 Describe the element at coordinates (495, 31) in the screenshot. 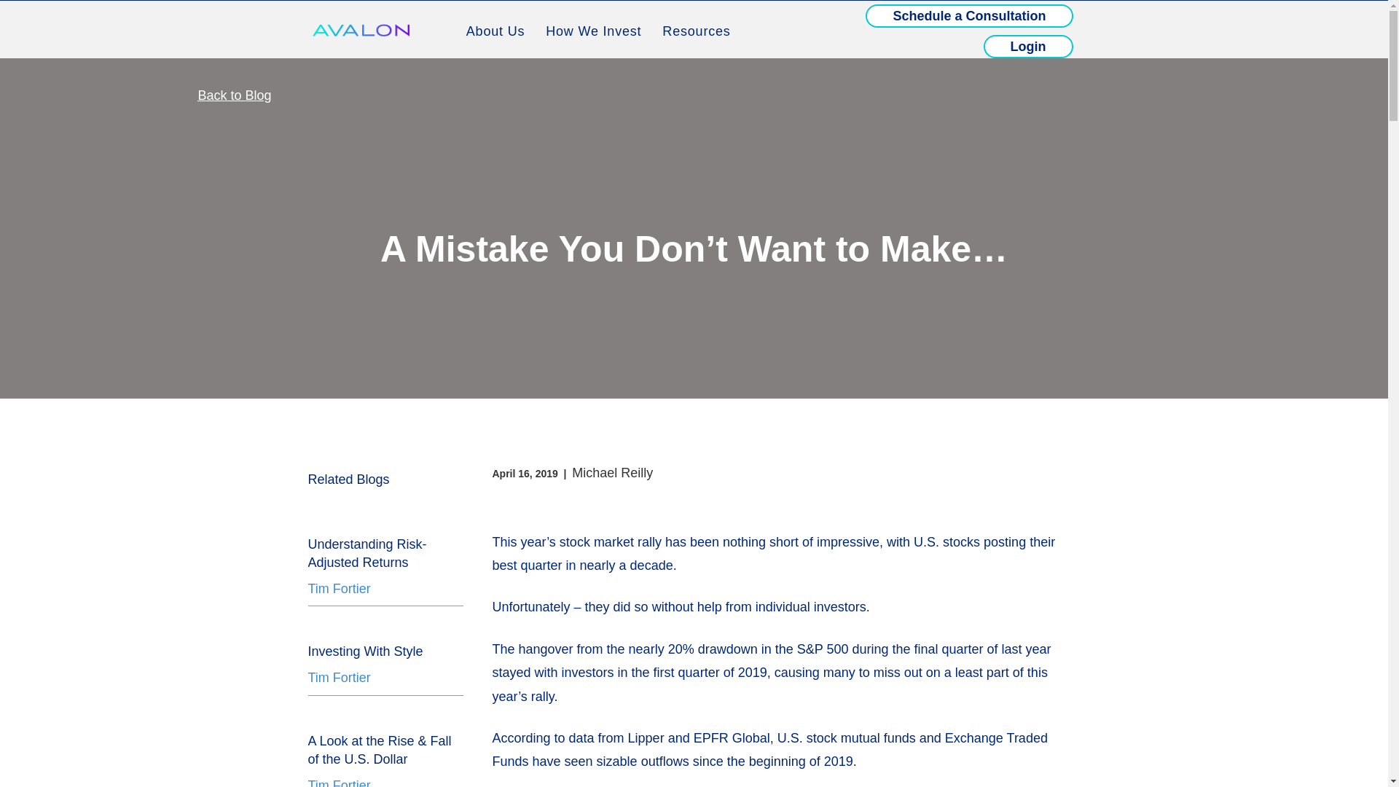

I see `About Us` at that location.